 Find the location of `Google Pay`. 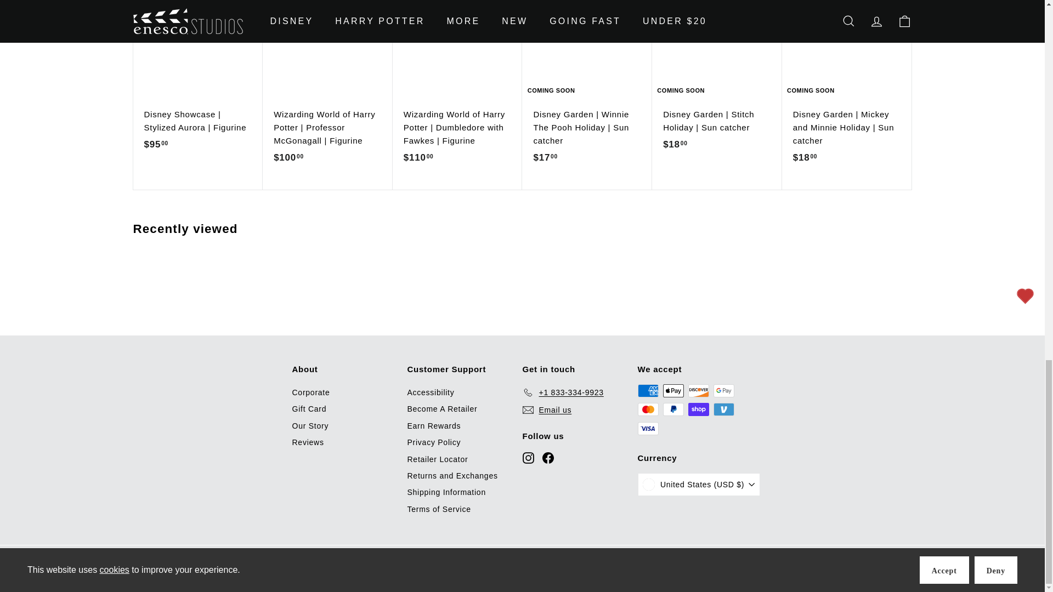

Google Pay is located at coordinates (723, 390).